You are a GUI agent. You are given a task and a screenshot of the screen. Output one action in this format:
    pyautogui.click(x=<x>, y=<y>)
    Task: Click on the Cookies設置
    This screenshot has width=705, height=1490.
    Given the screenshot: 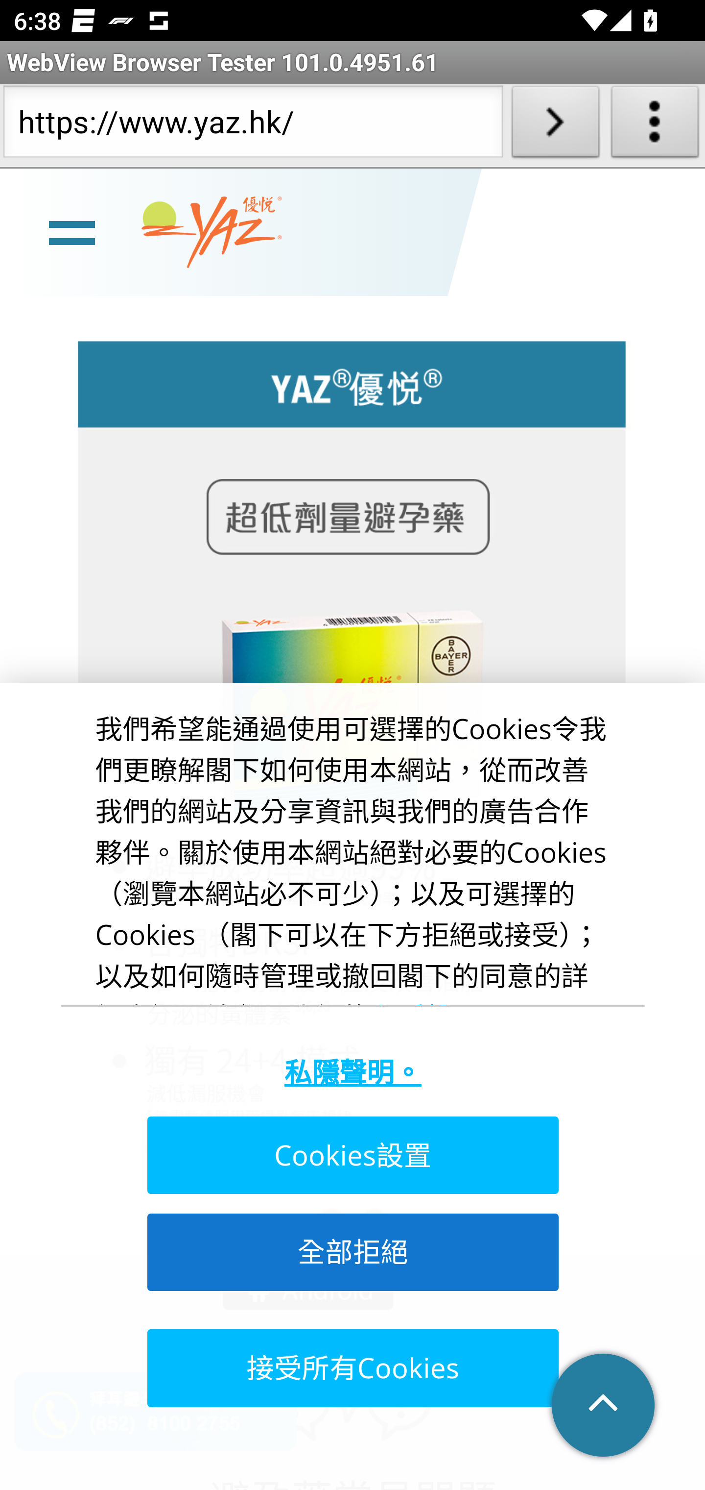 What is the action you would take?
    pyautogui.click(x=352, y=1157)
    